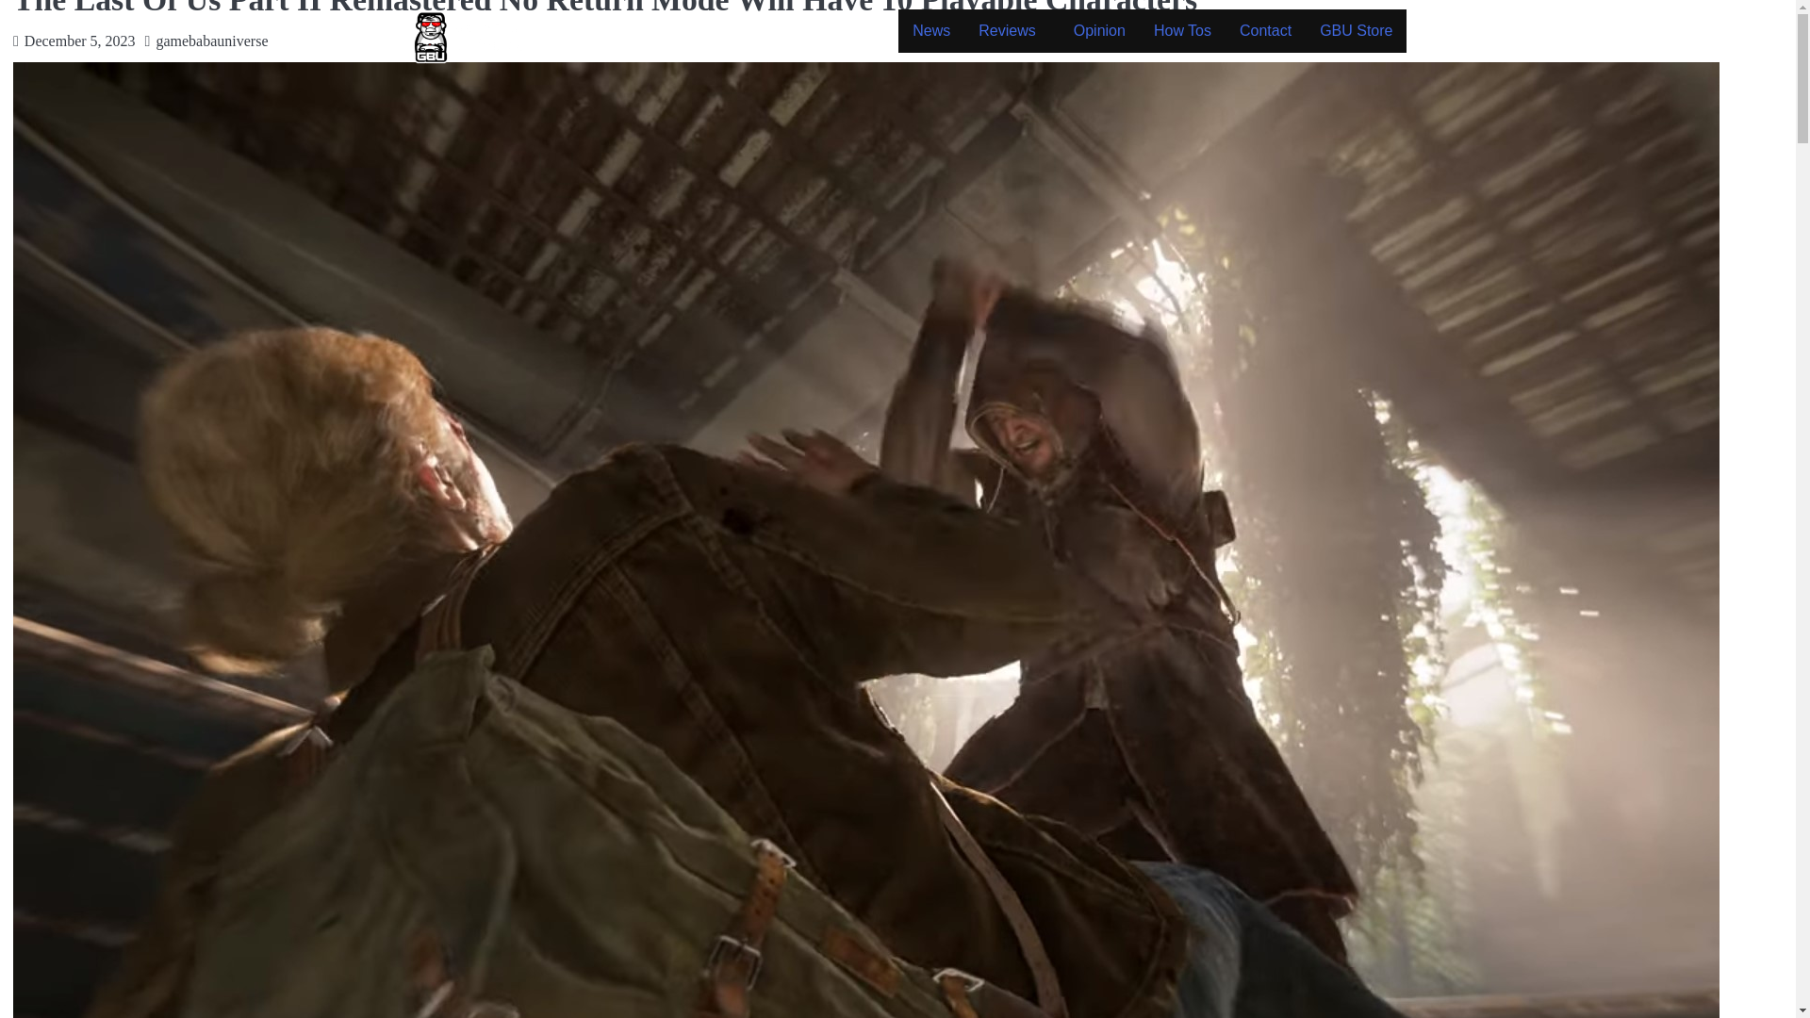  I want to click on Opinion, so click(1099, 30).